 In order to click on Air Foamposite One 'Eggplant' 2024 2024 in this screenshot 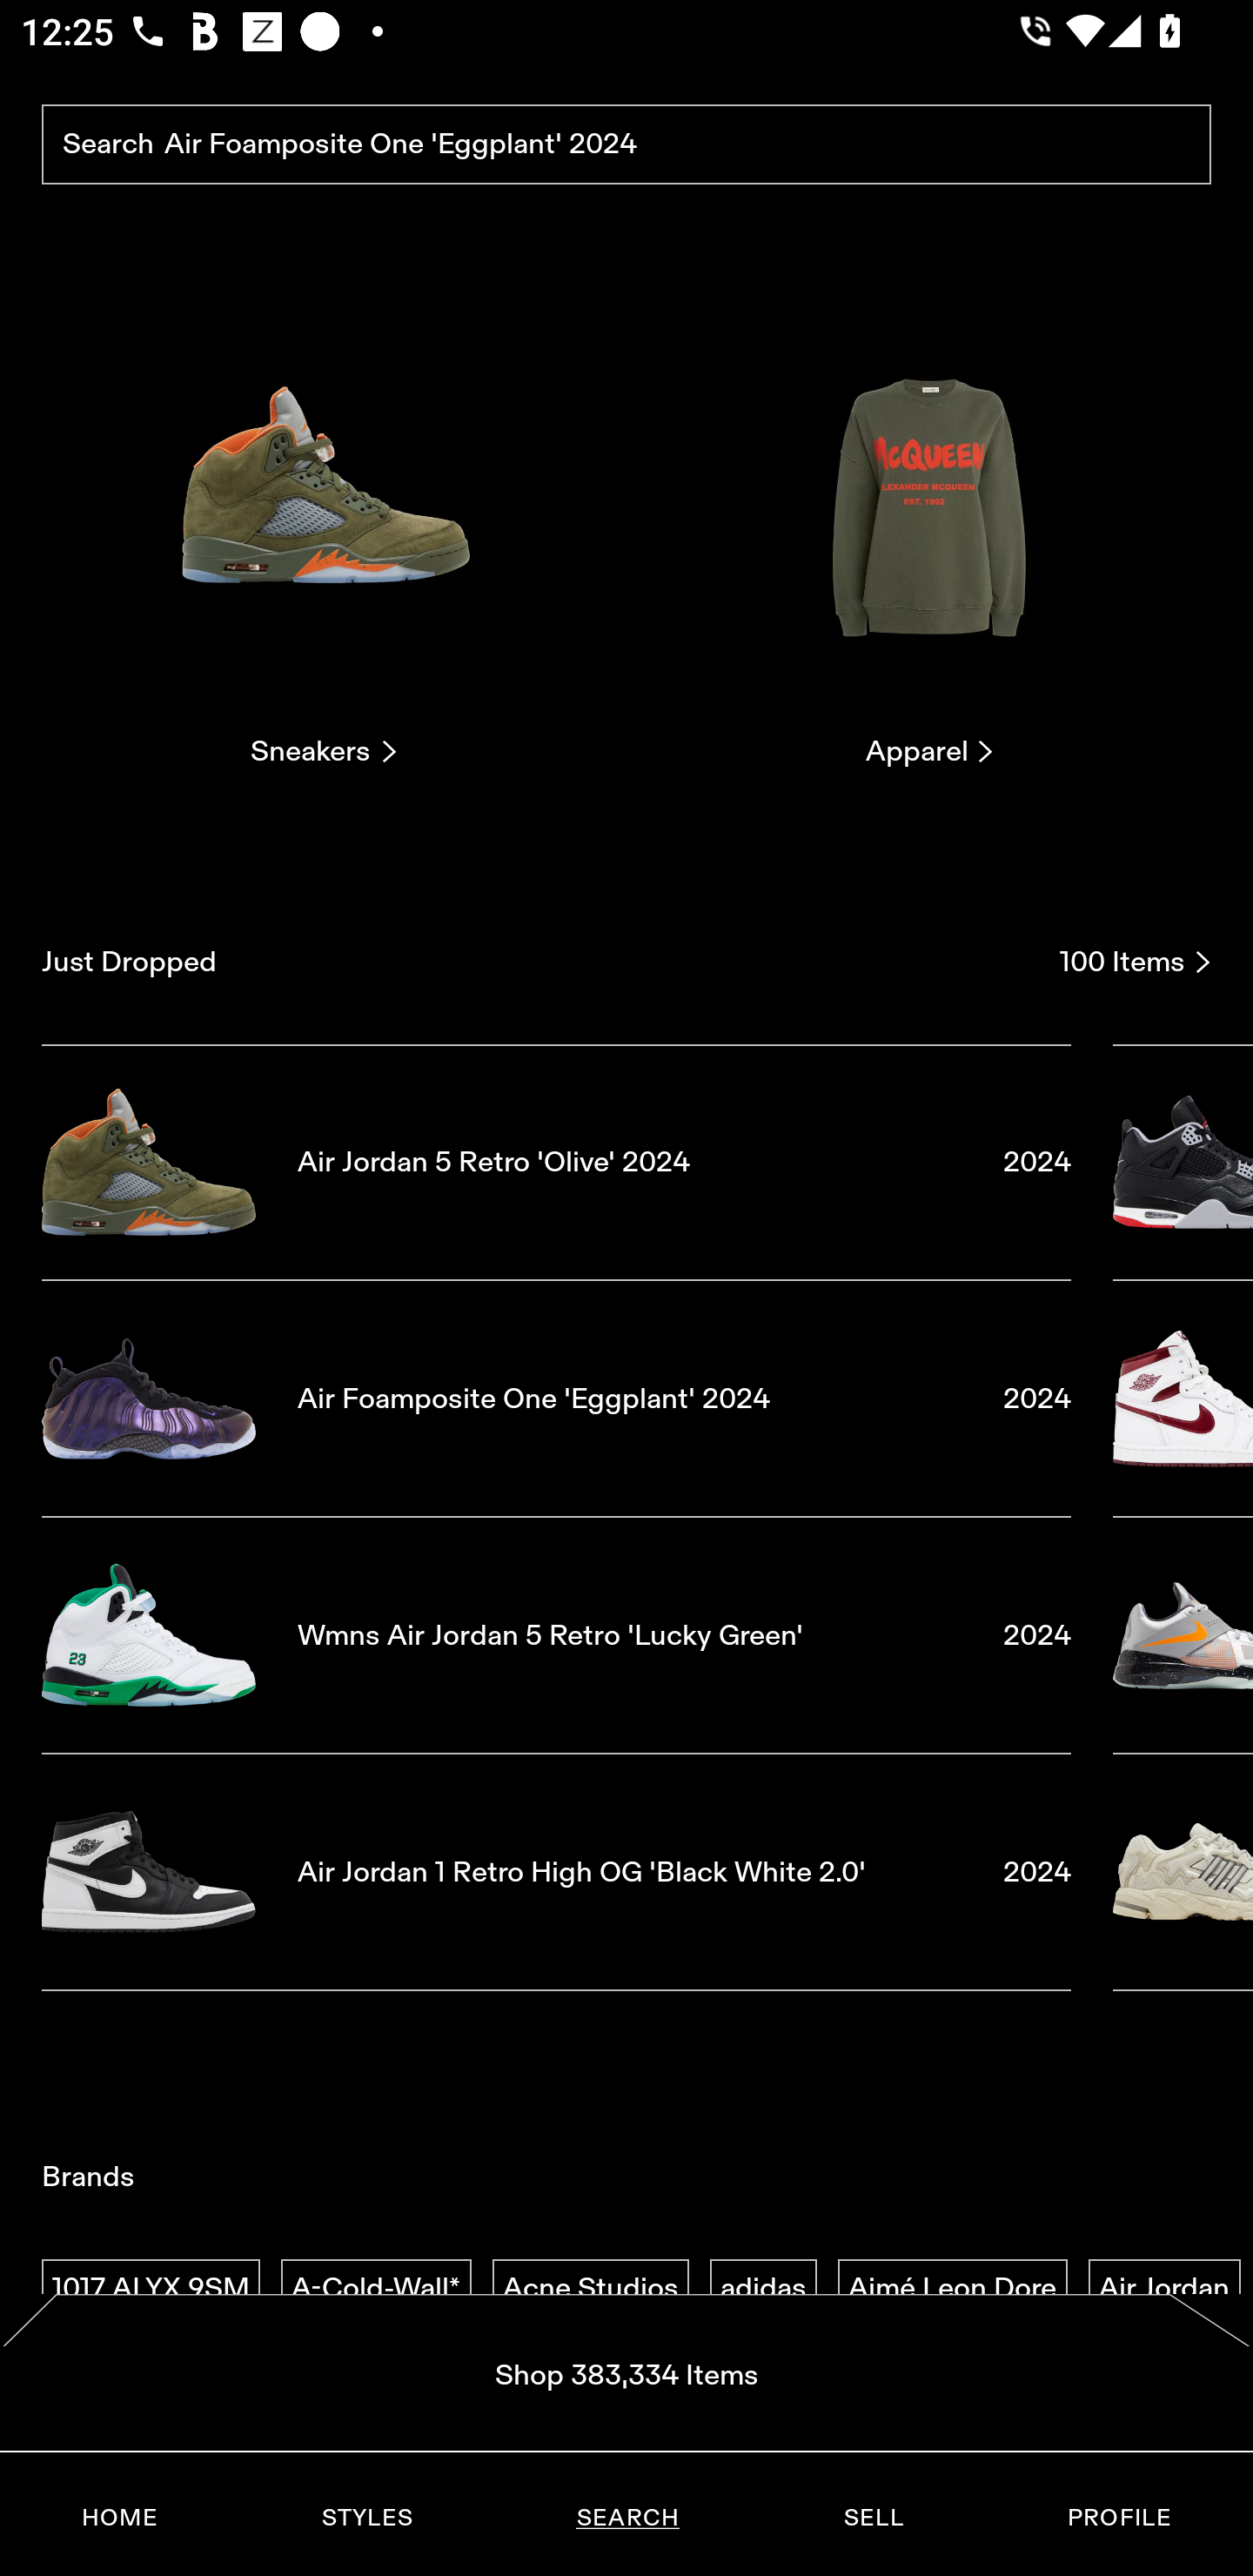, I will do `click(556, 1399)`.